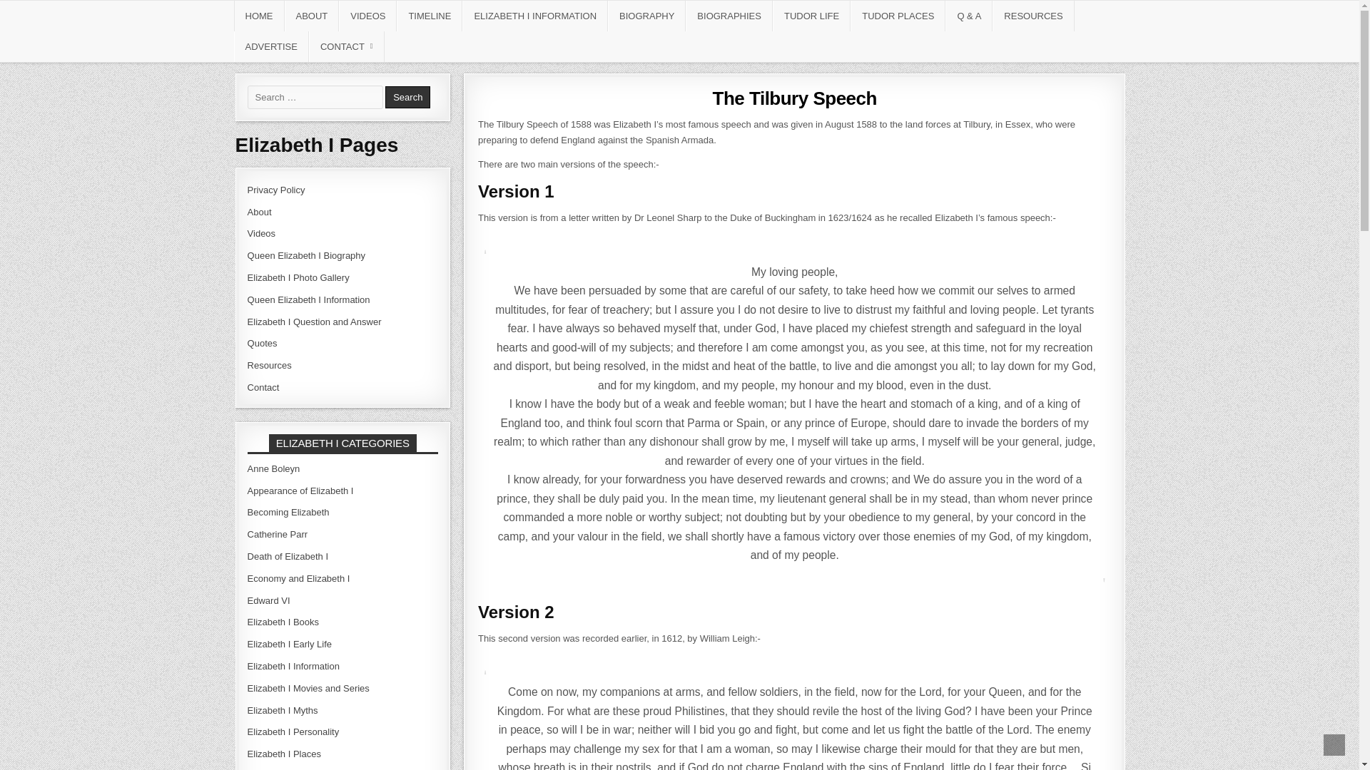  Describe the element at coordinates (315, 322) in the screenshot. I see `Elizabeth I Question and Answer` at that location.